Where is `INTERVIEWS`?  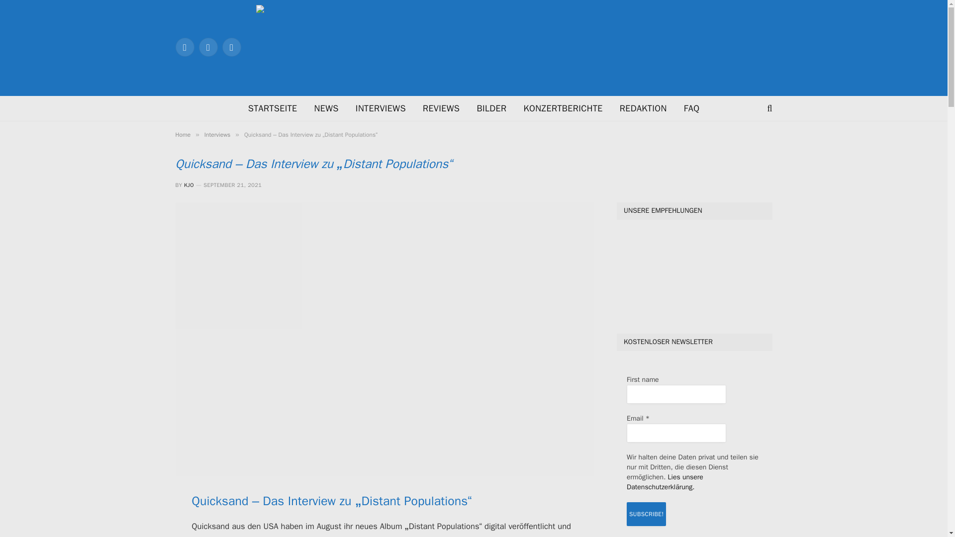
INTERVIEWS is located at coordinates (381, 108).